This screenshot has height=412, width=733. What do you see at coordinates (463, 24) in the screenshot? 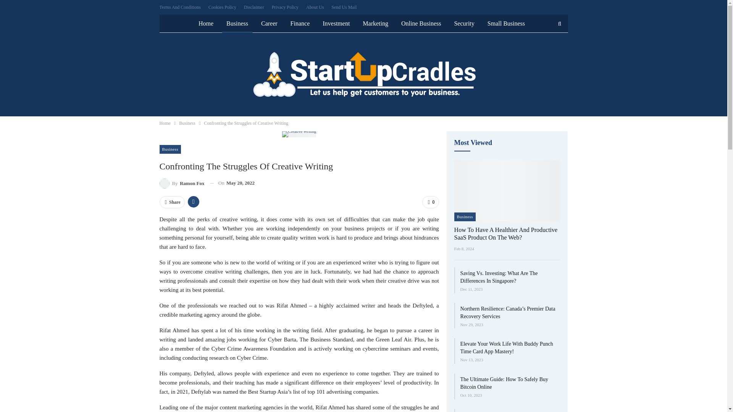
I see `Security` at bounding box center [463, 24].